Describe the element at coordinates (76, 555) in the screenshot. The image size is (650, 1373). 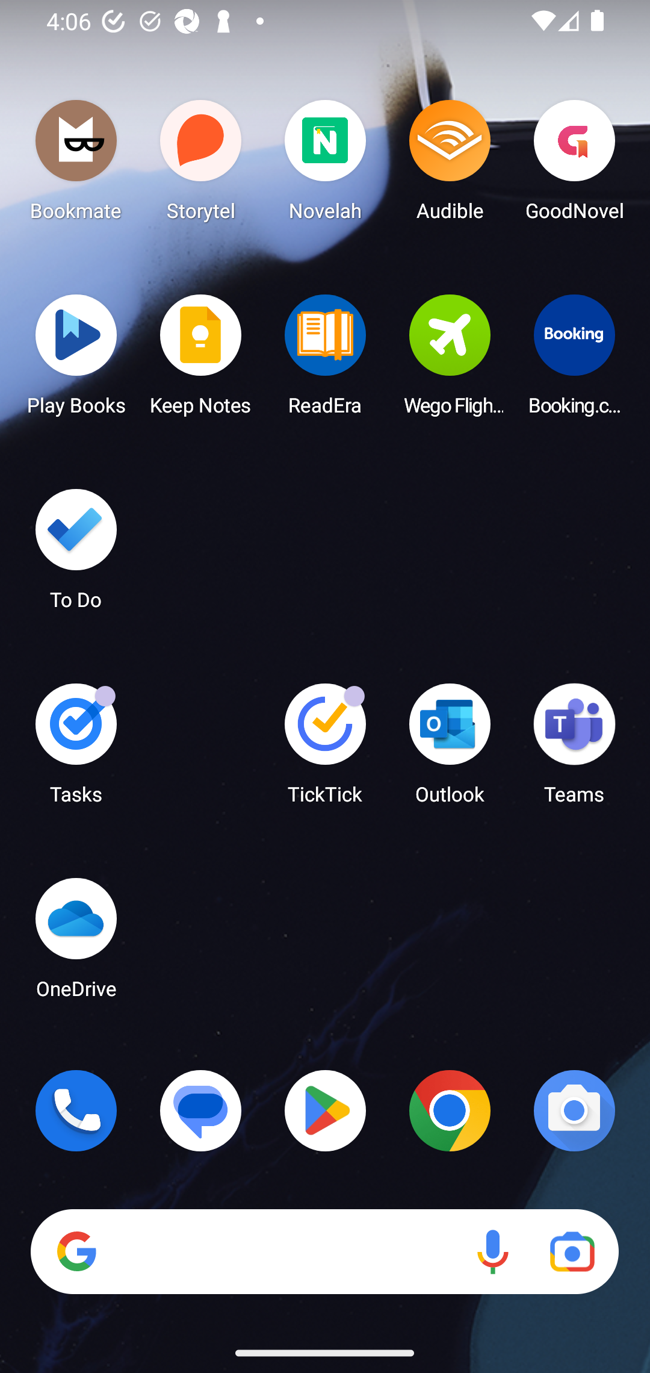
I see `To Do` at that location.